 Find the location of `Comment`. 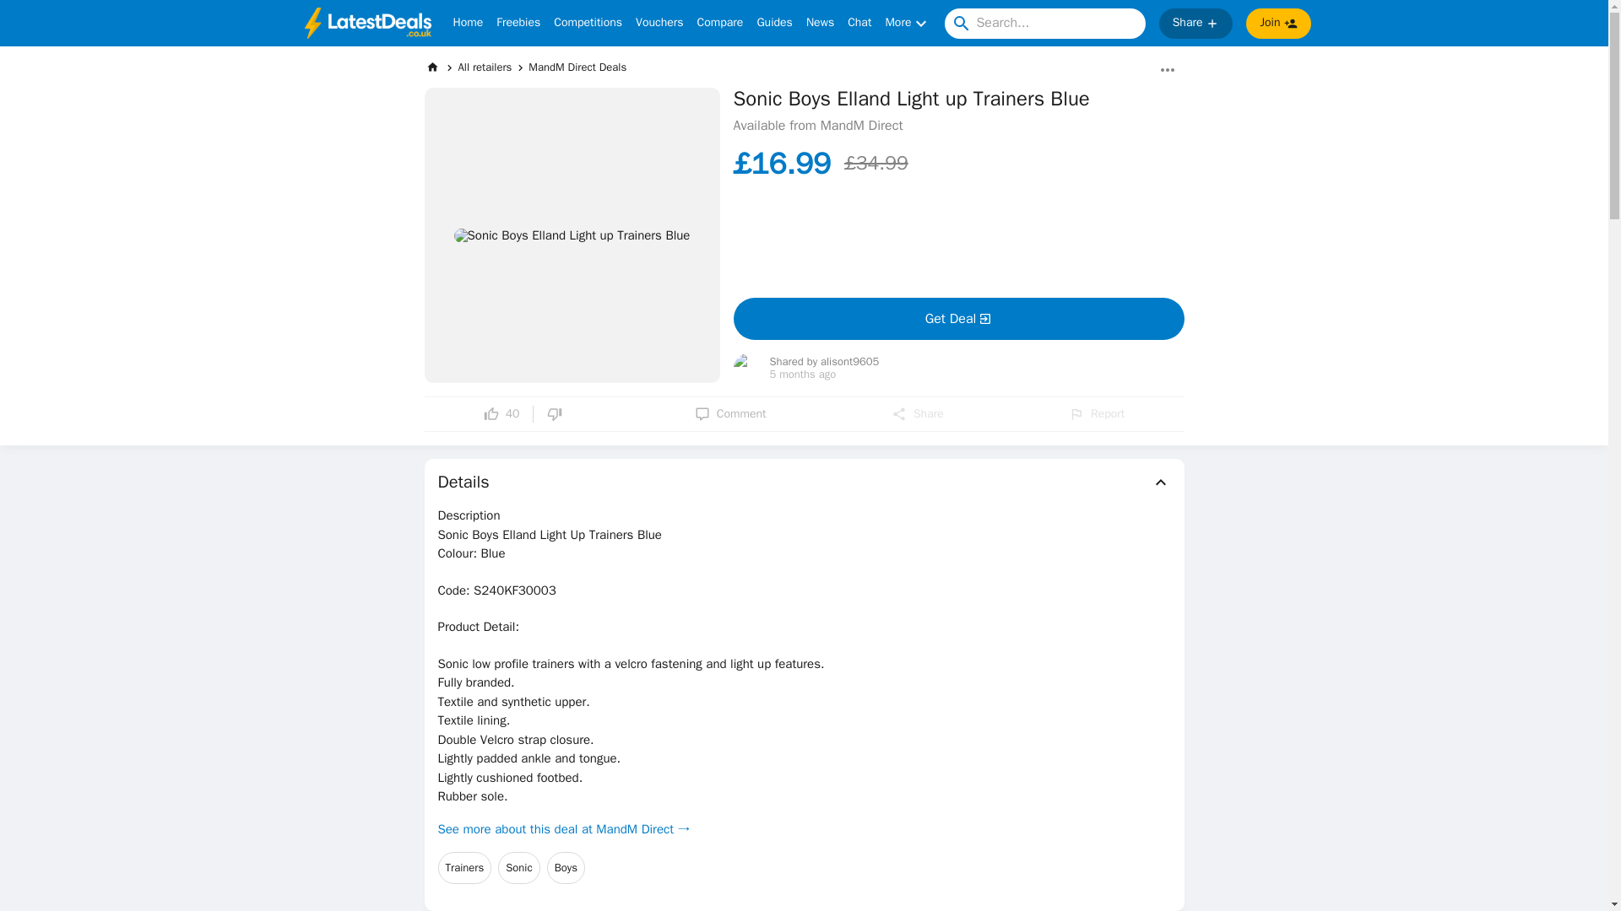

Comment is located at coordinates (731, 413).